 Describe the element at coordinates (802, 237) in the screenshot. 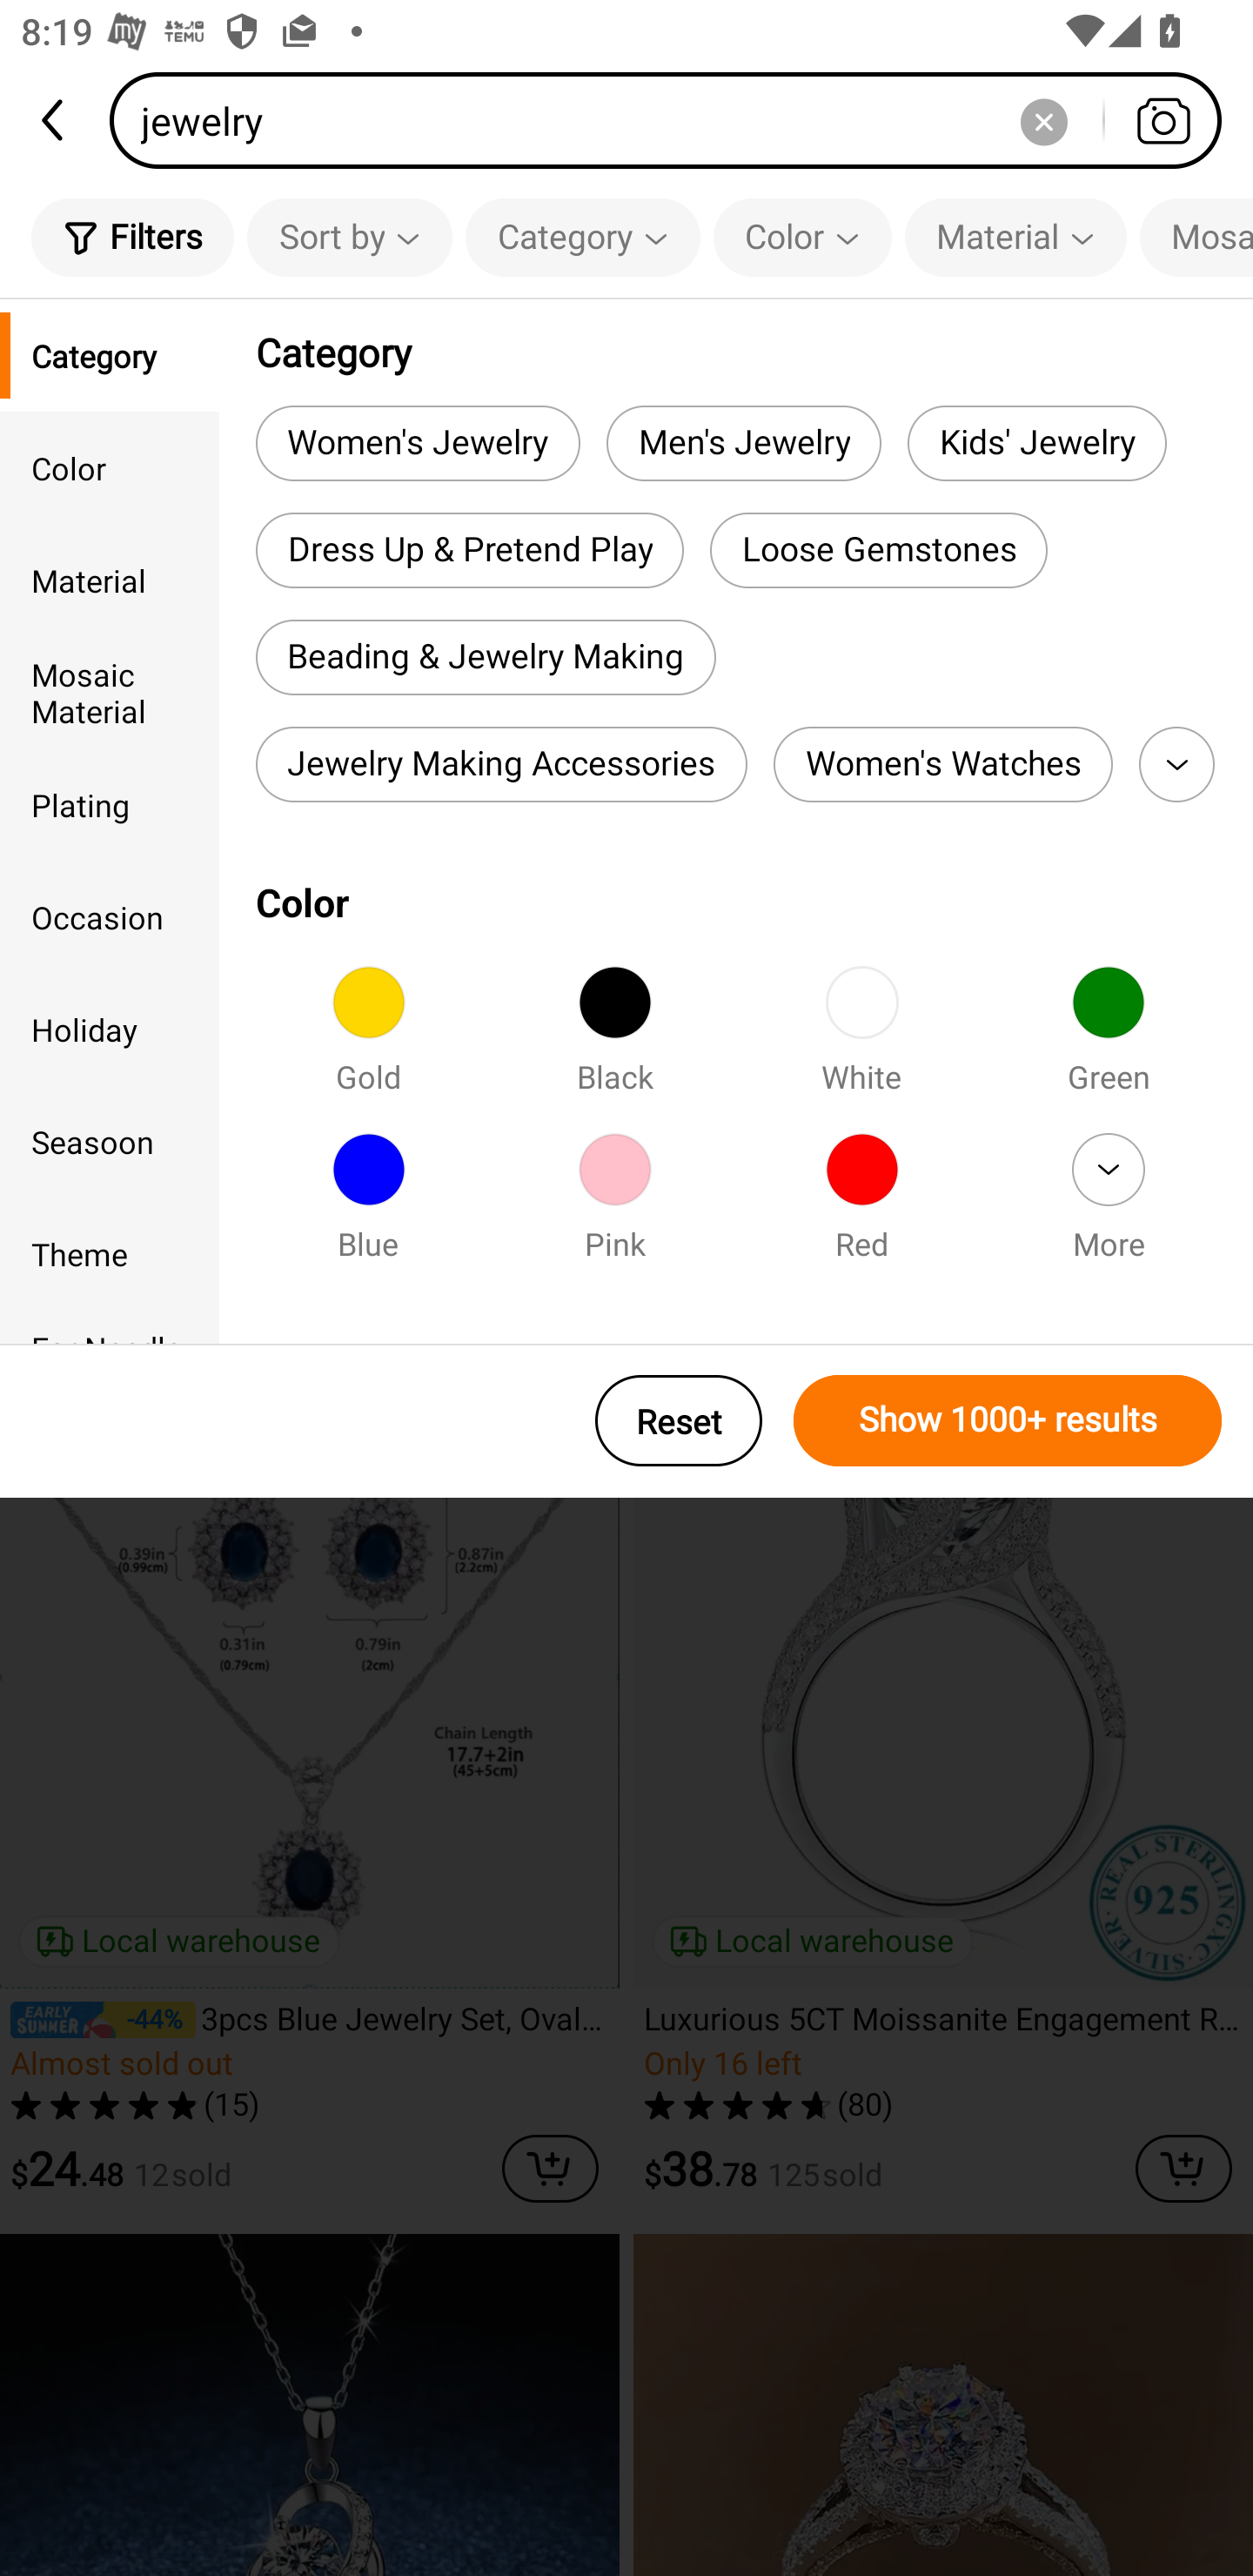

I see `Color` at that location.